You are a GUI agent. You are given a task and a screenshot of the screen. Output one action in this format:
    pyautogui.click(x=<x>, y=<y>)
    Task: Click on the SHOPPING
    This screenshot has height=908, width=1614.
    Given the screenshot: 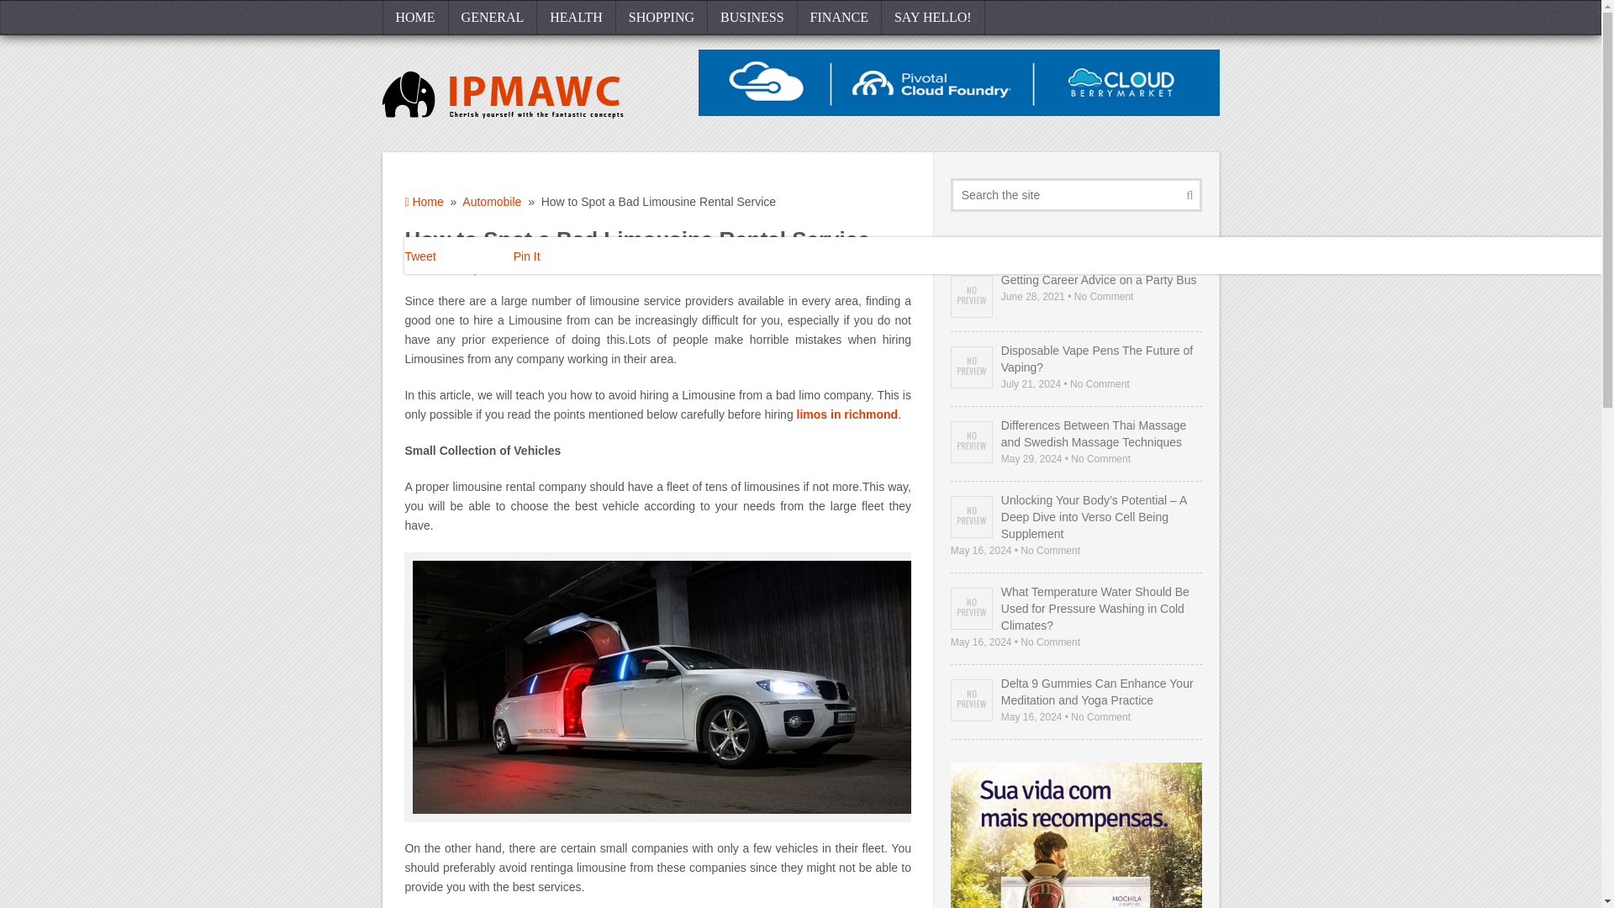 What is the action you would take?
    pyautogui.click(x=662, y=18)
    